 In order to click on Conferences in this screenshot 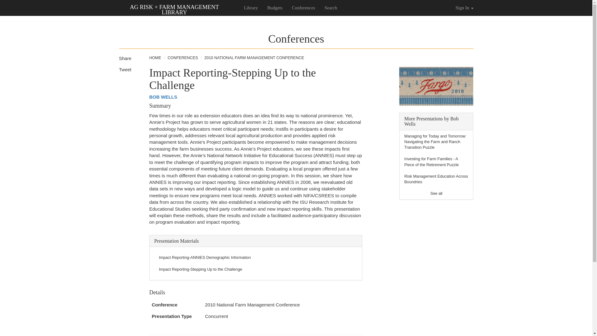, I will do `click(303, 7)`.